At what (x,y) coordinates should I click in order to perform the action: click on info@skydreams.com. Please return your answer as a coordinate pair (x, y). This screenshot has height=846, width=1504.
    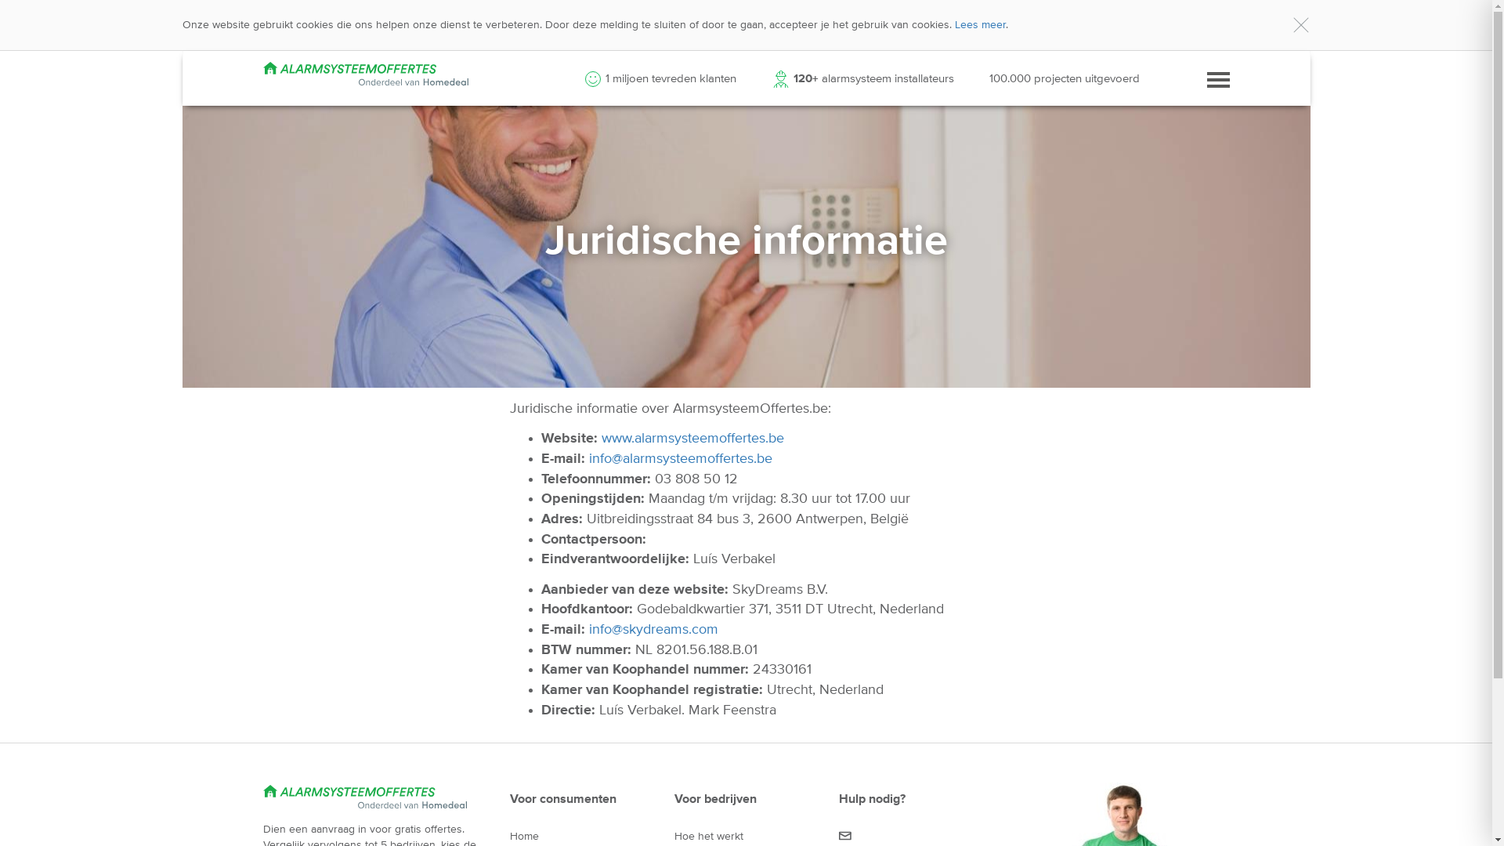
    Looking at the image, I should click on (653, 630).